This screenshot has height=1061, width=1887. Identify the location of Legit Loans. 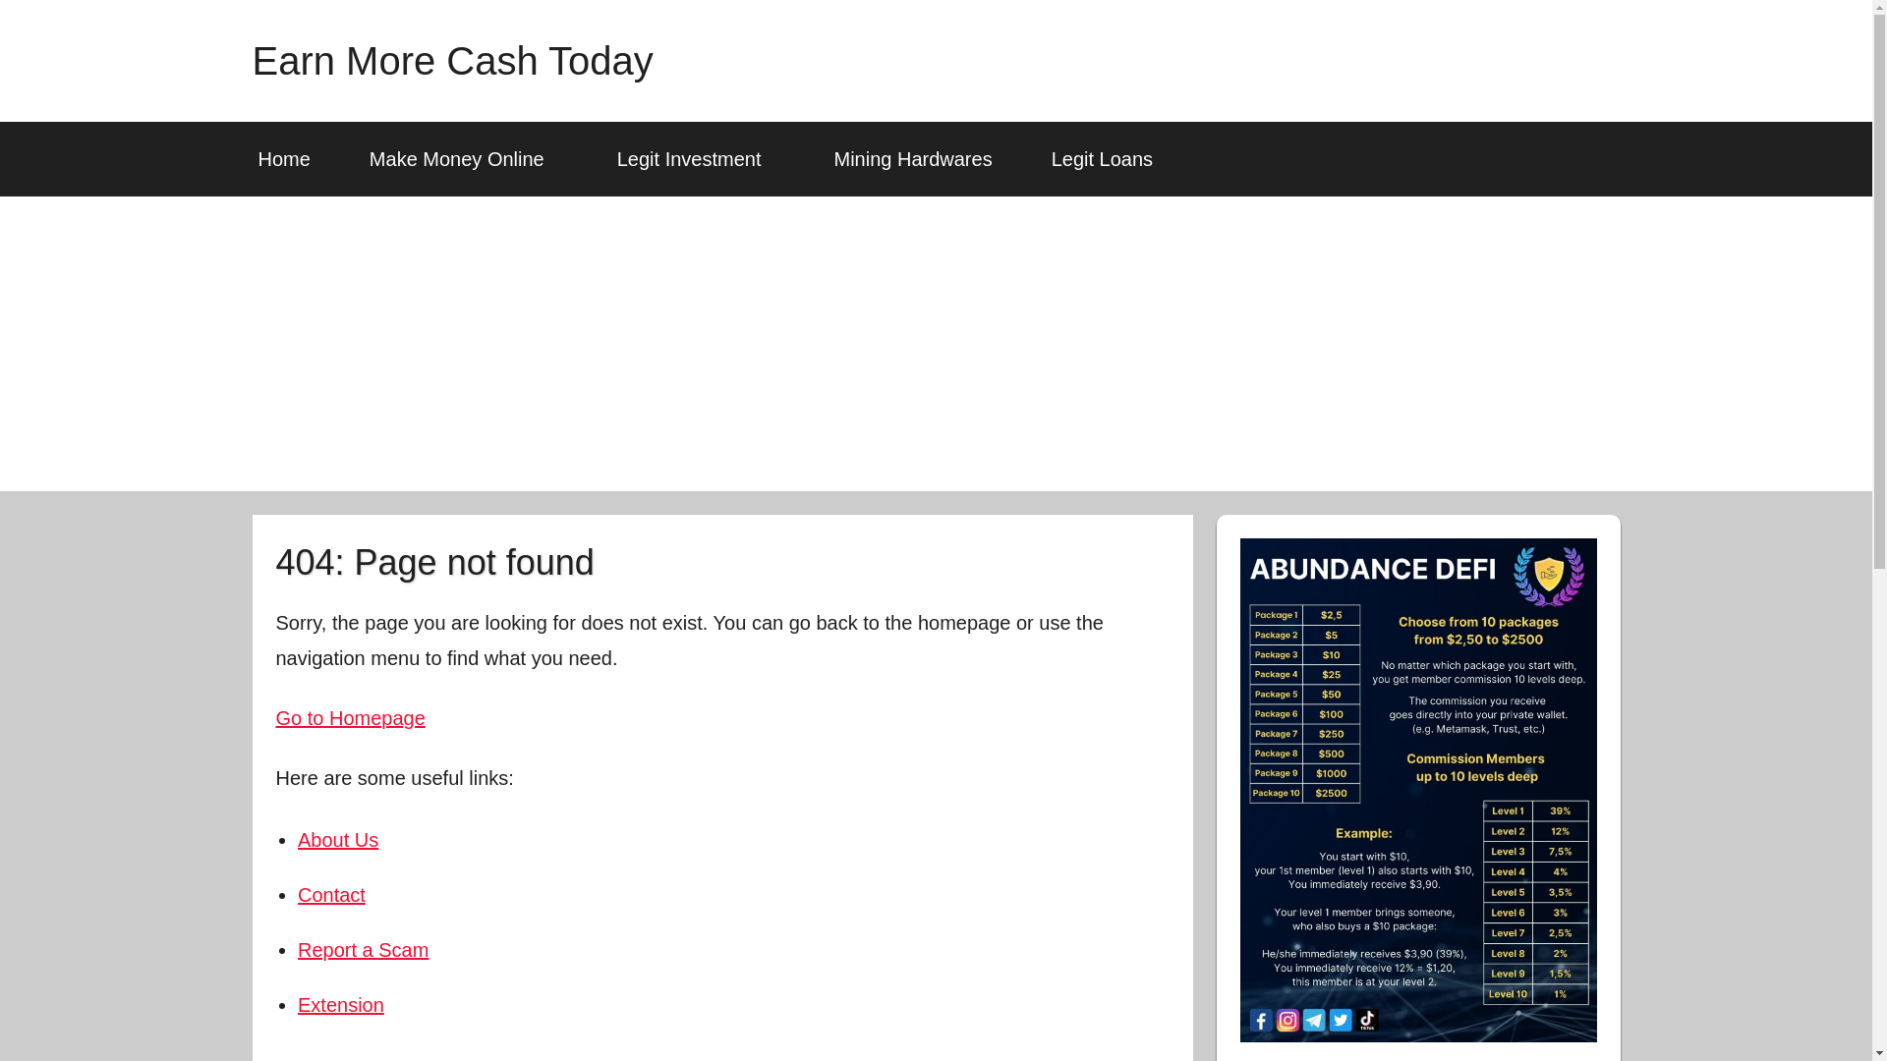
(1109, 159).